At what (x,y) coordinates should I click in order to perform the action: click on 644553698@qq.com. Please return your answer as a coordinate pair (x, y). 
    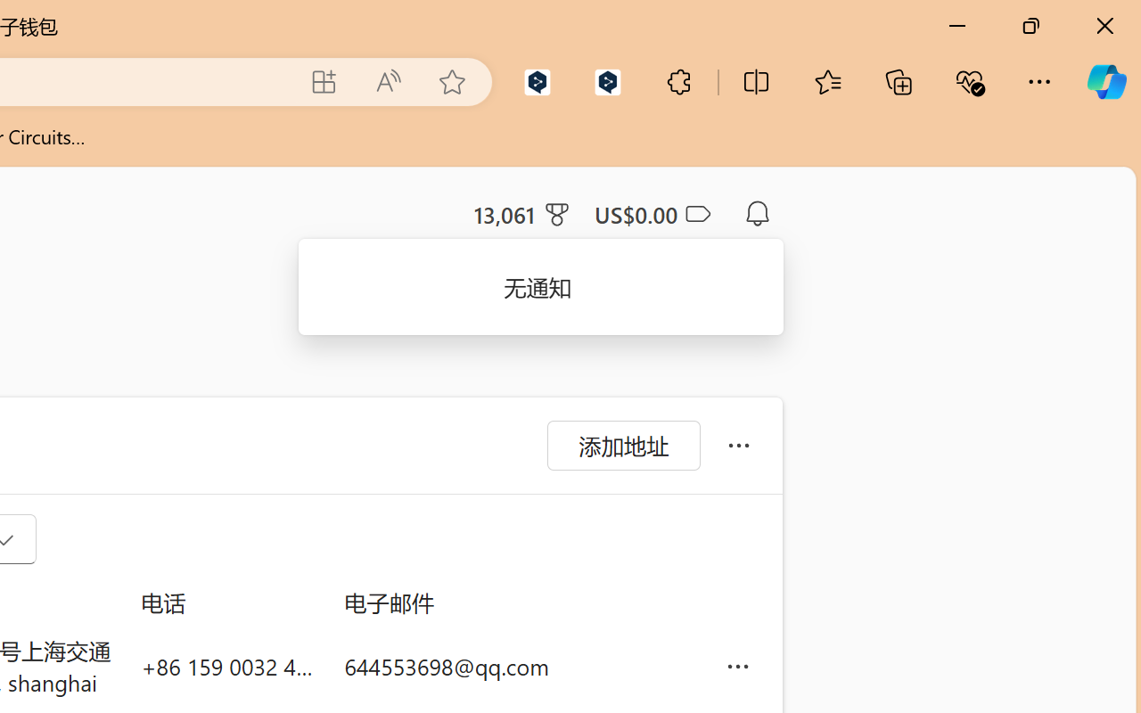
    Looking at the image, I should click on (521, 667).